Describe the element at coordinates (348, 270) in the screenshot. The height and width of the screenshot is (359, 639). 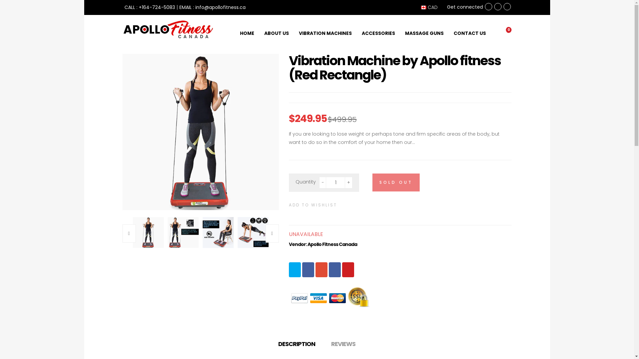
I see `PINTEREST` at that location.